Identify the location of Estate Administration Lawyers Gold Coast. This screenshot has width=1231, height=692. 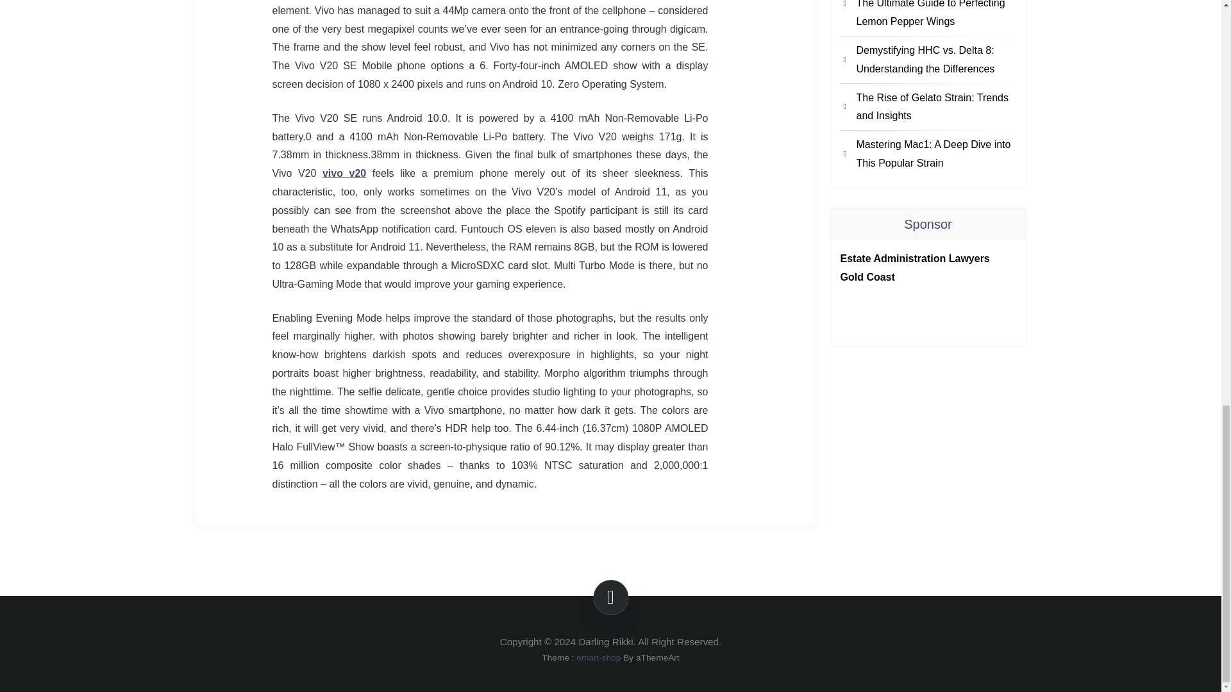
(914, 268).